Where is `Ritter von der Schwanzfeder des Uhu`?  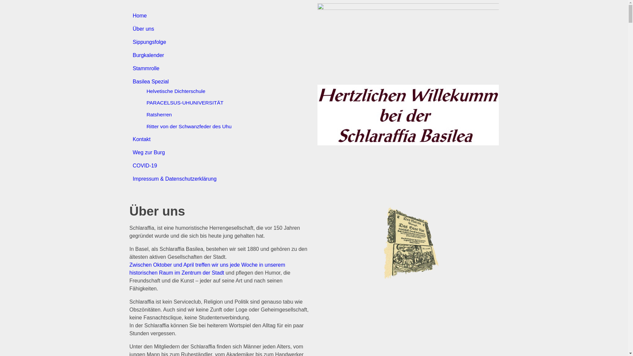
Ritter von der Schwanzfeder des Uhu is located at coordinates (189, 127).